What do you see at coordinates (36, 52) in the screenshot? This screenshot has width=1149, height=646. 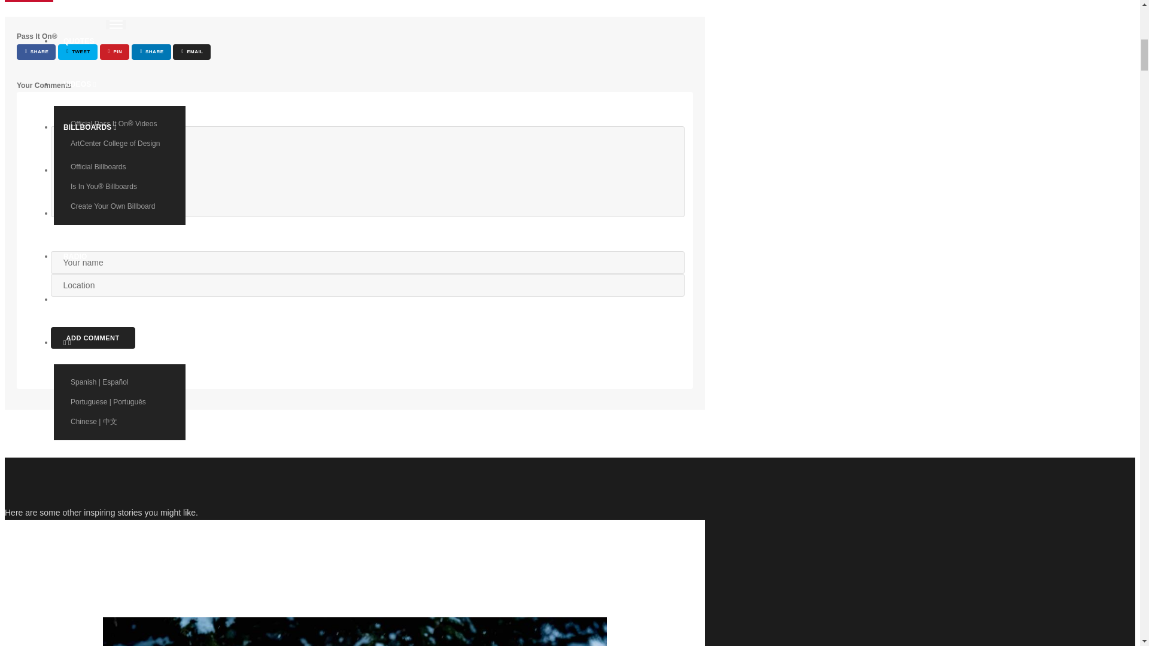 I see `  SHARE` at bounding box center [36, 52].